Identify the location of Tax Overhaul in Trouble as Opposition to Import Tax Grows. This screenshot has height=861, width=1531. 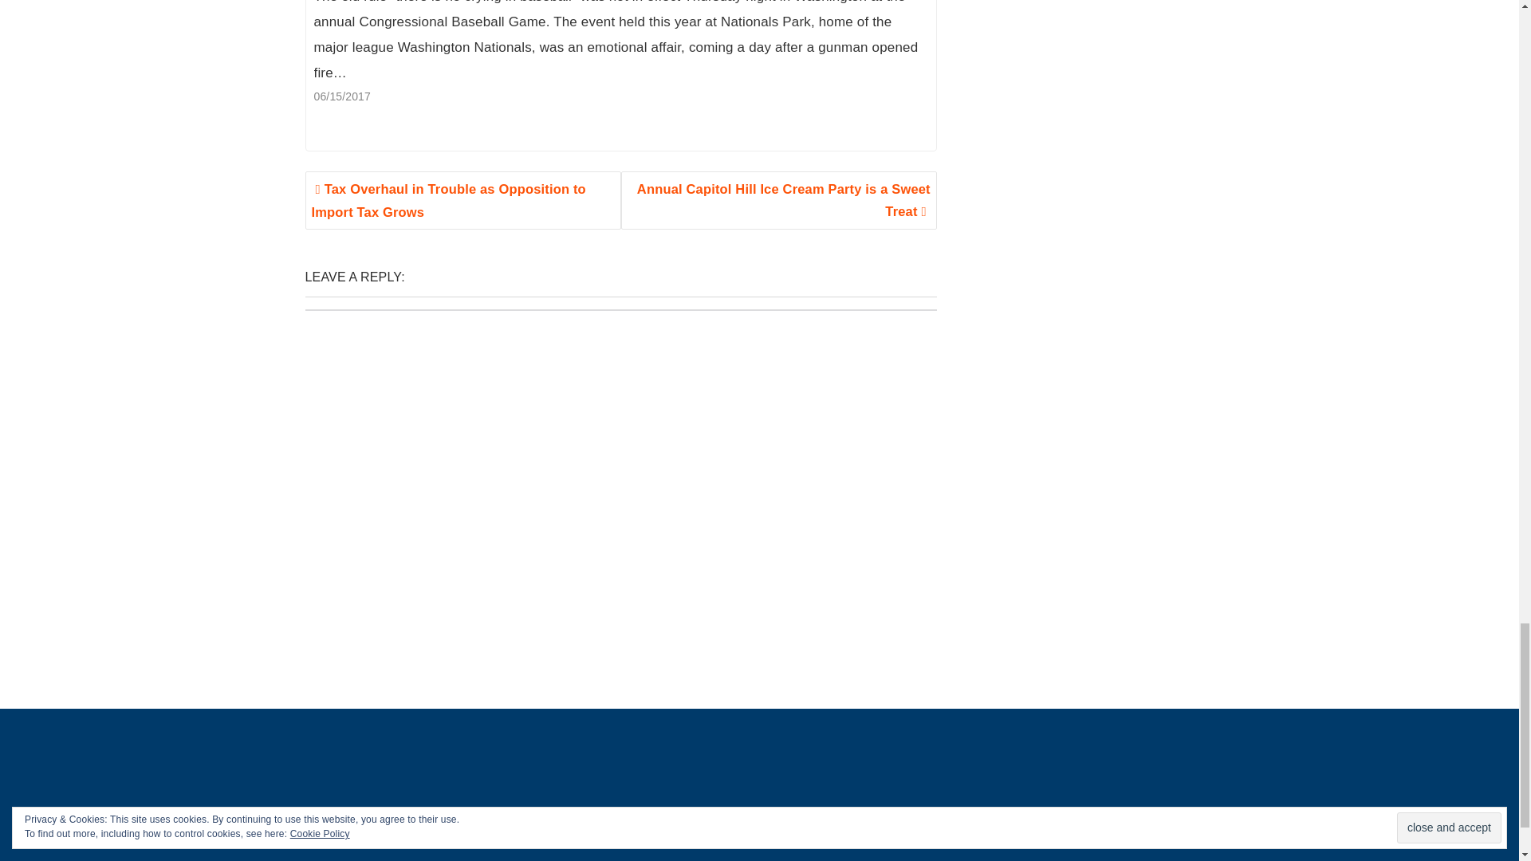
(462, 200).